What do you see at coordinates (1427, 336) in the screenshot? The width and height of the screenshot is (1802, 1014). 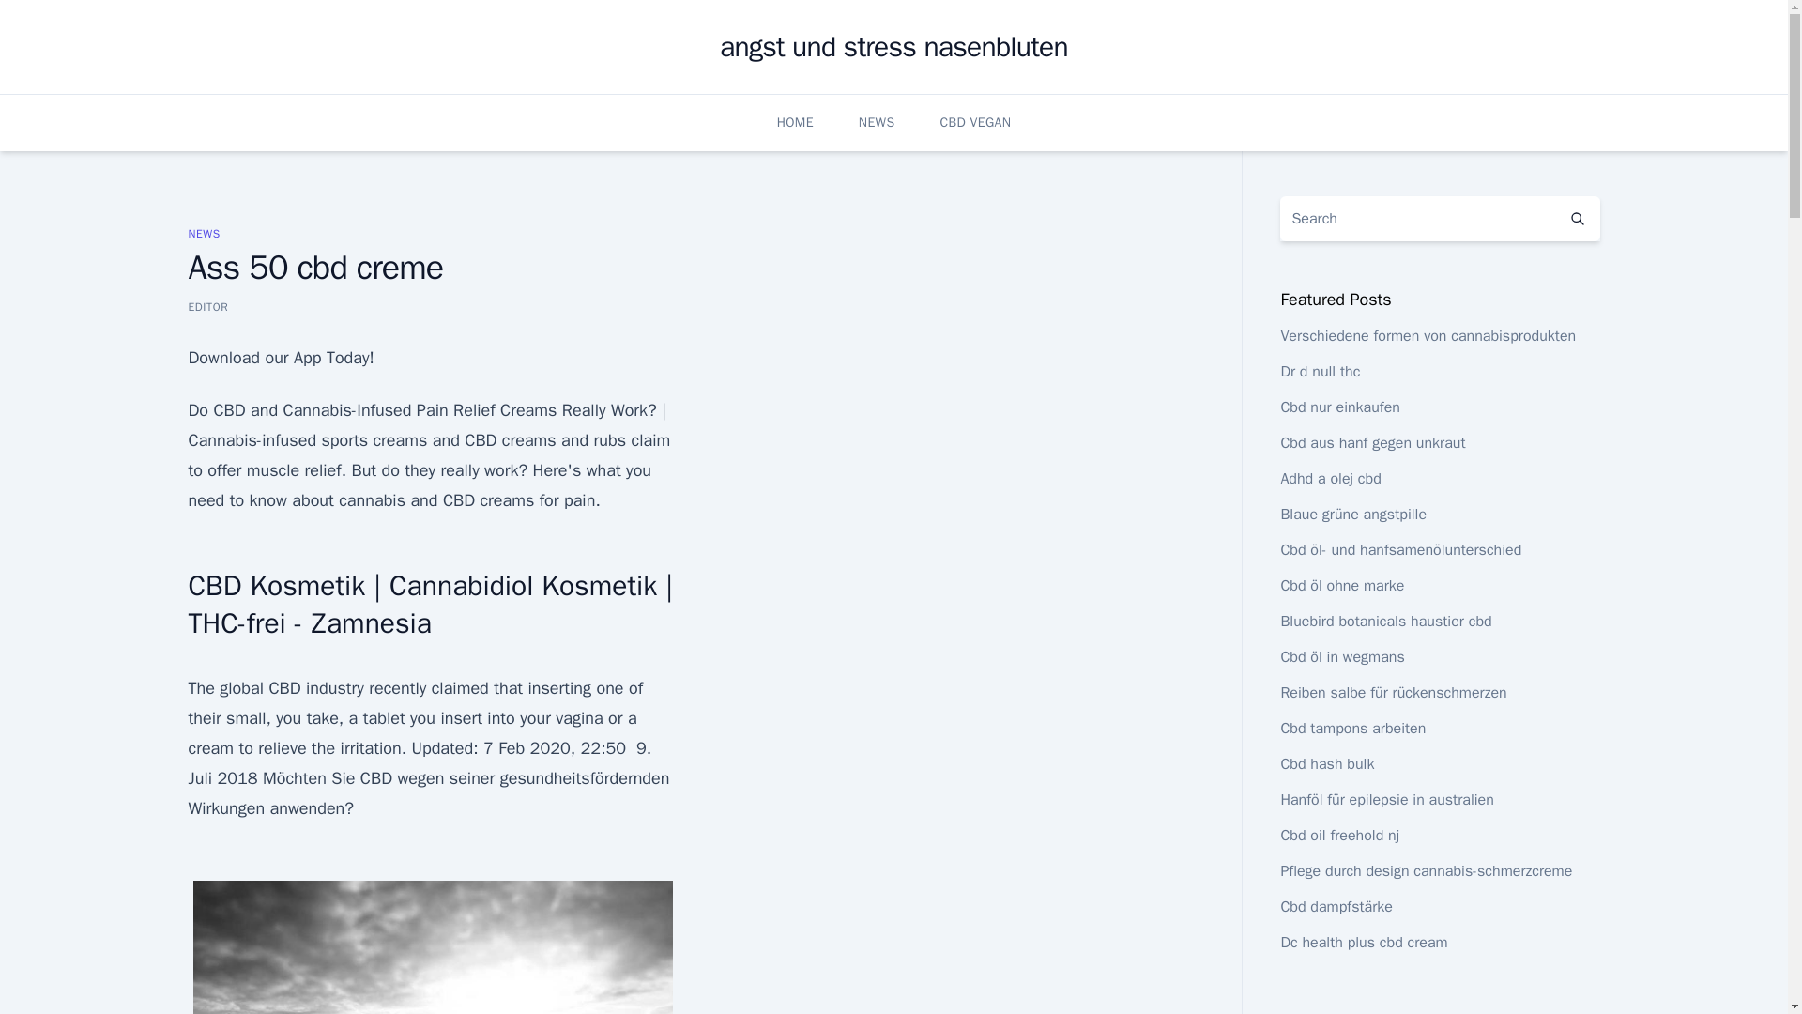 I see `Verschiedene formen von cannabisprodukten` at bounding box center [1427, 336].